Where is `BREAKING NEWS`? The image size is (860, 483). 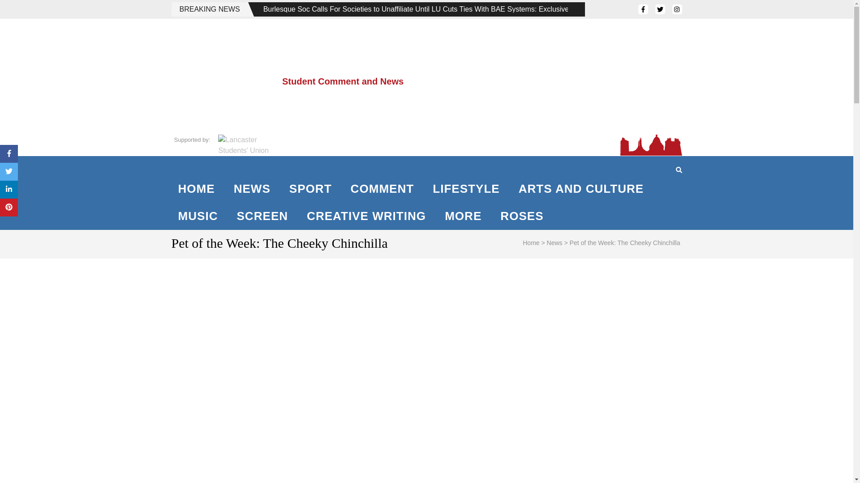 BREAKING NEWS is located at coordinates (209, 9).